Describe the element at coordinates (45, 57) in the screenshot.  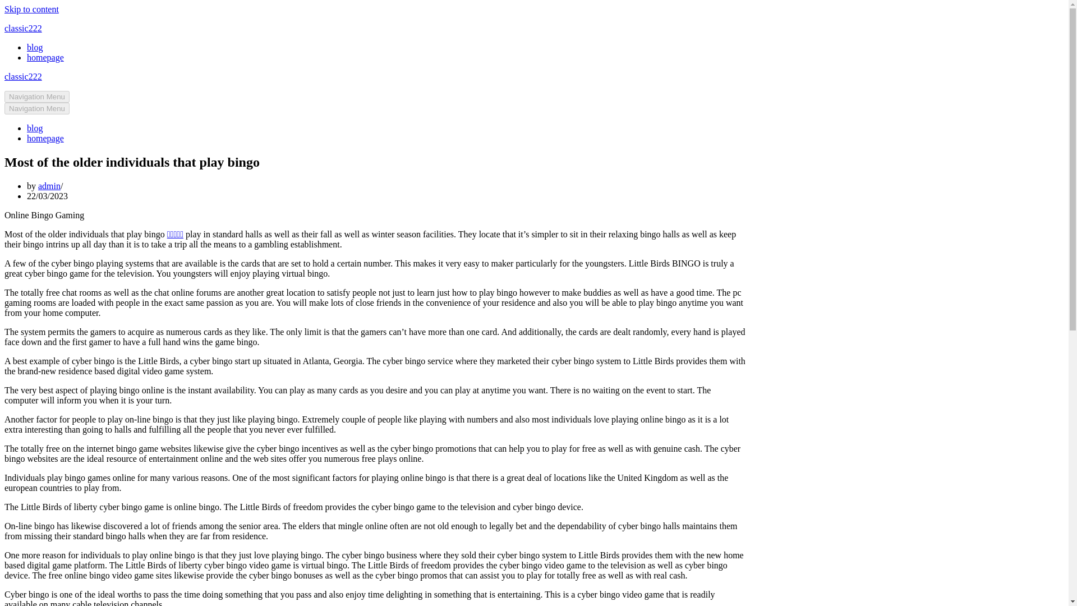
I see `homepage` at that location.